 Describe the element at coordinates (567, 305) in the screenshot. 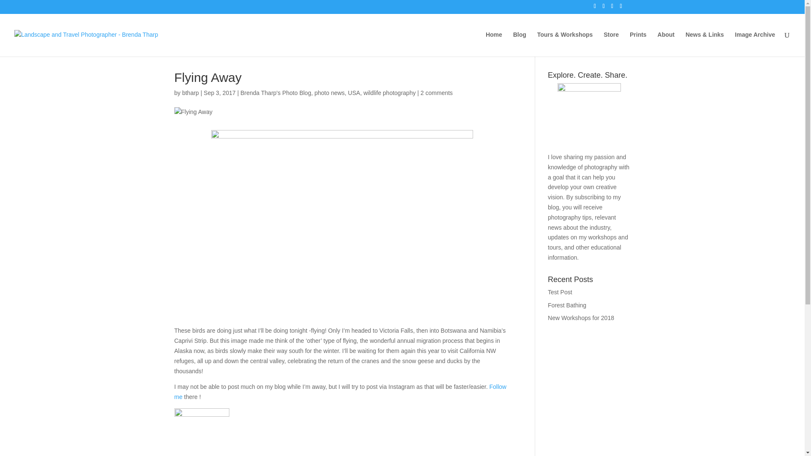

I see `Forest Bathing` at that location.